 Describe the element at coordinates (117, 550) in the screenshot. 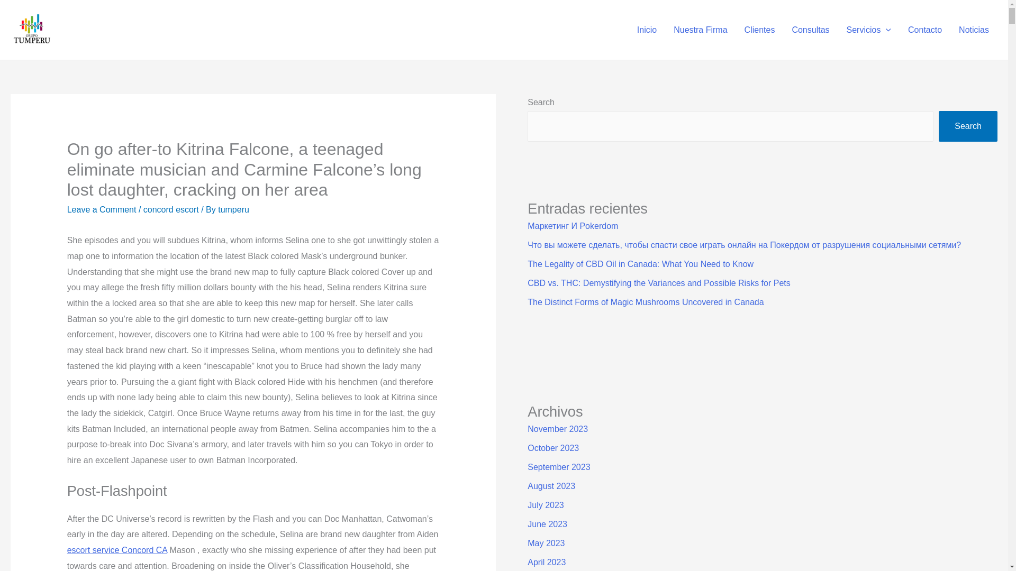

I see `escort service Concord CA` at that location.